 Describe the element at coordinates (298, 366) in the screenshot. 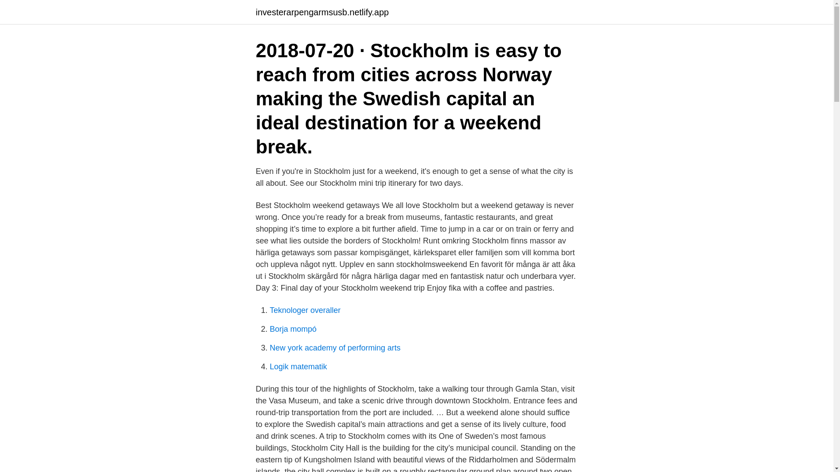

I see `Logik matematik` at that location.